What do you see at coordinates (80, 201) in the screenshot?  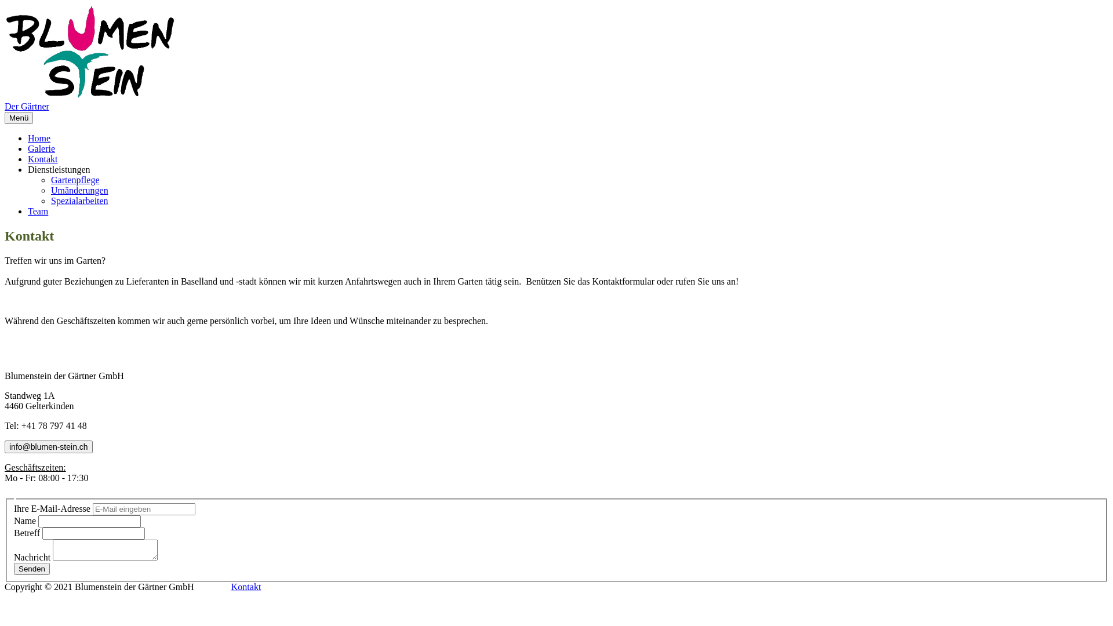 I see `Spezialarbeiten` at bounding box center [80, 201].